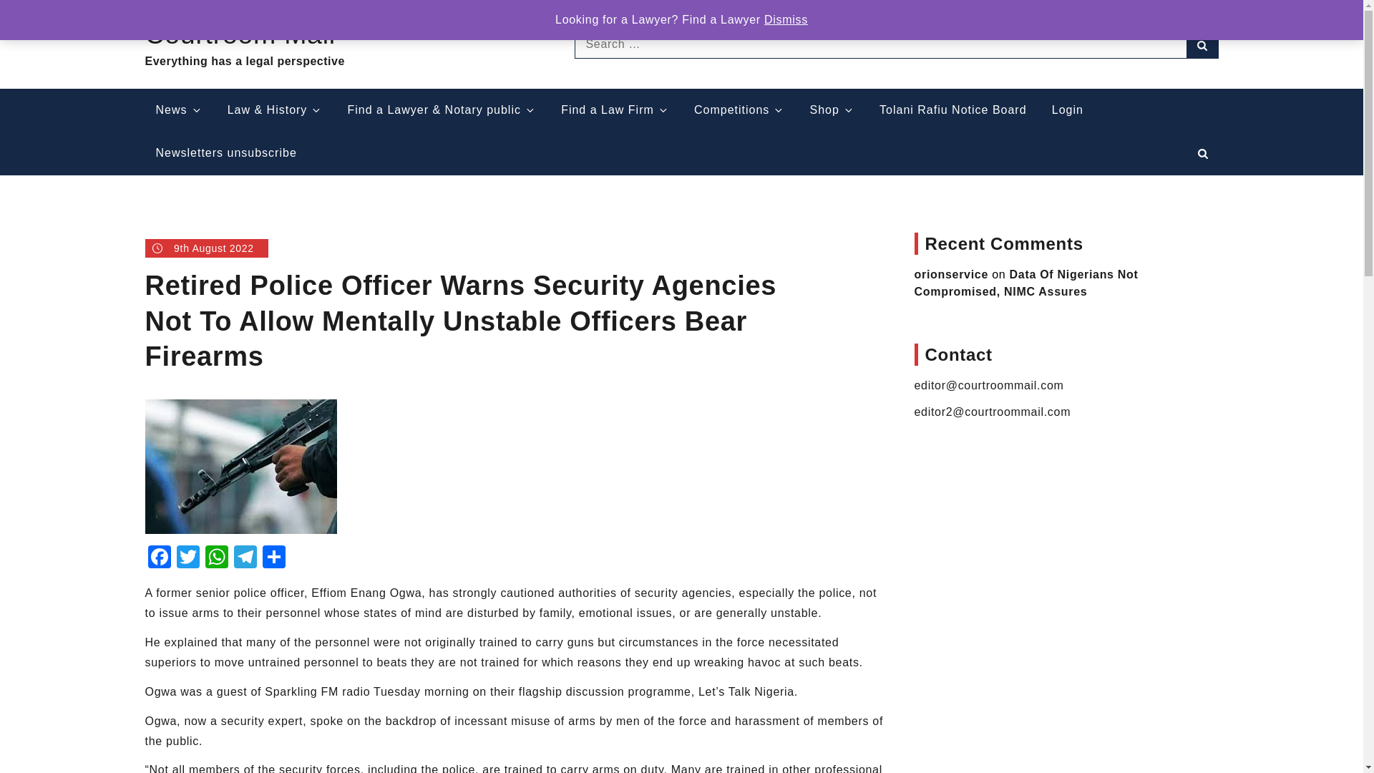  Describe the element at coordinates (273, 558) in the screenshot. I see `Share` at that location.